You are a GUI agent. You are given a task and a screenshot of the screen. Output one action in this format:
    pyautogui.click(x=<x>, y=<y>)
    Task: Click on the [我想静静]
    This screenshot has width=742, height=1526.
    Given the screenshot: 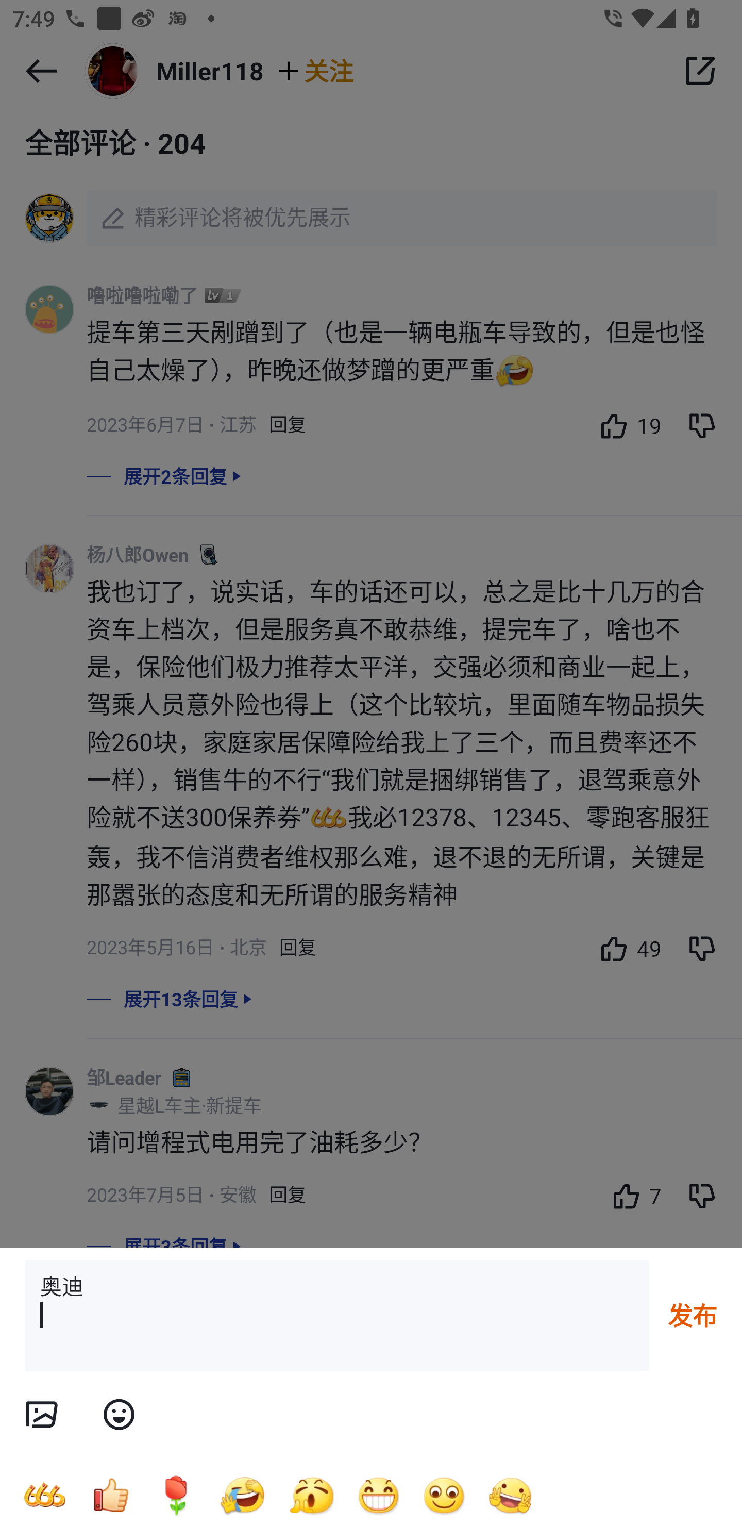 What is the action you would take?
    pyautogui.click(x=242, y=1495)
    